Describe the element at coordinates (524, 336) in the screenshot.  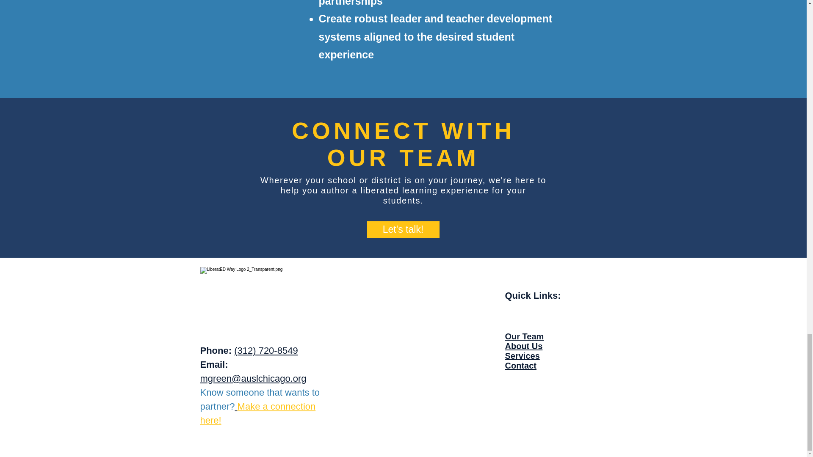
I see `Our Team` at that location.